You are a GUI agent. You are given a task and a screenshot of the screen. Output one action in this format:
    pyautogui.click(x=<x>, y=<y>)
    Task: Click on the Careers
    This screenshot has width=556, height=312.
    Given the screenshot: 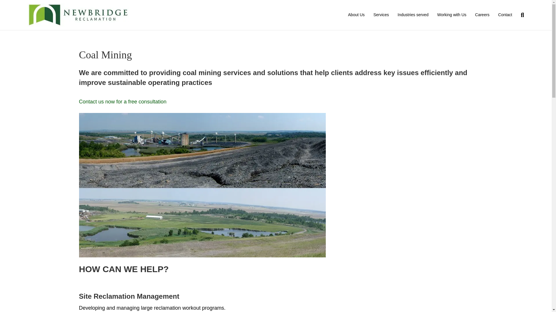 What is the action you would take?
    pyautogui.click(x=482, y=15)
    